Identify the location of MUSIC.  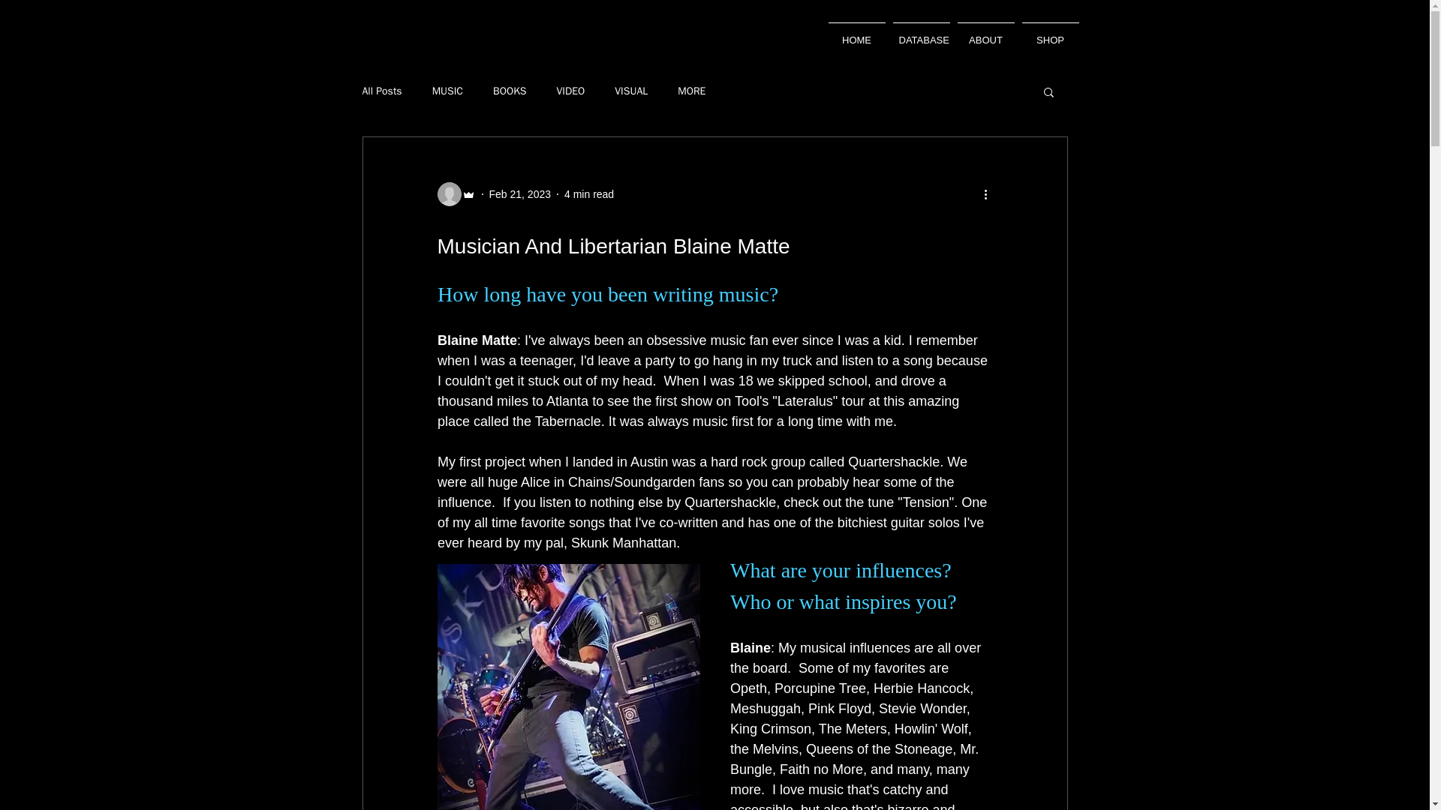
(447, 91).